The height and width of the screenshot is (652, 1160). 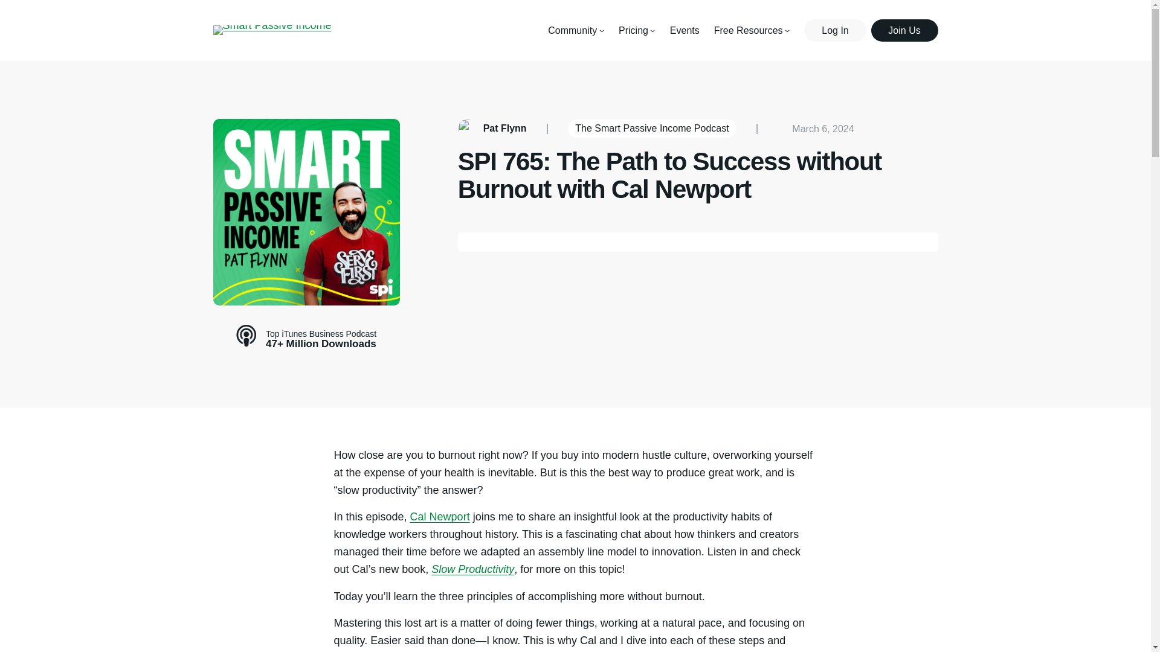 What do you see at coordinates (633, 30) in the screenshot?
I see `Pricing` at bounding box center [633, 30].